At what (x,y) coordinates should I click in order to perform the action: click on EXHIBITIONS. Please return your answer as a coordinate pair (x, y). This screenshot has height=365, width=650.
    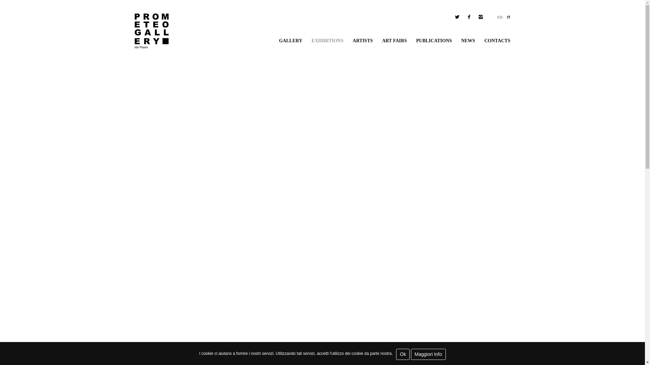
    Looking at the image, I should click on (327, 41).